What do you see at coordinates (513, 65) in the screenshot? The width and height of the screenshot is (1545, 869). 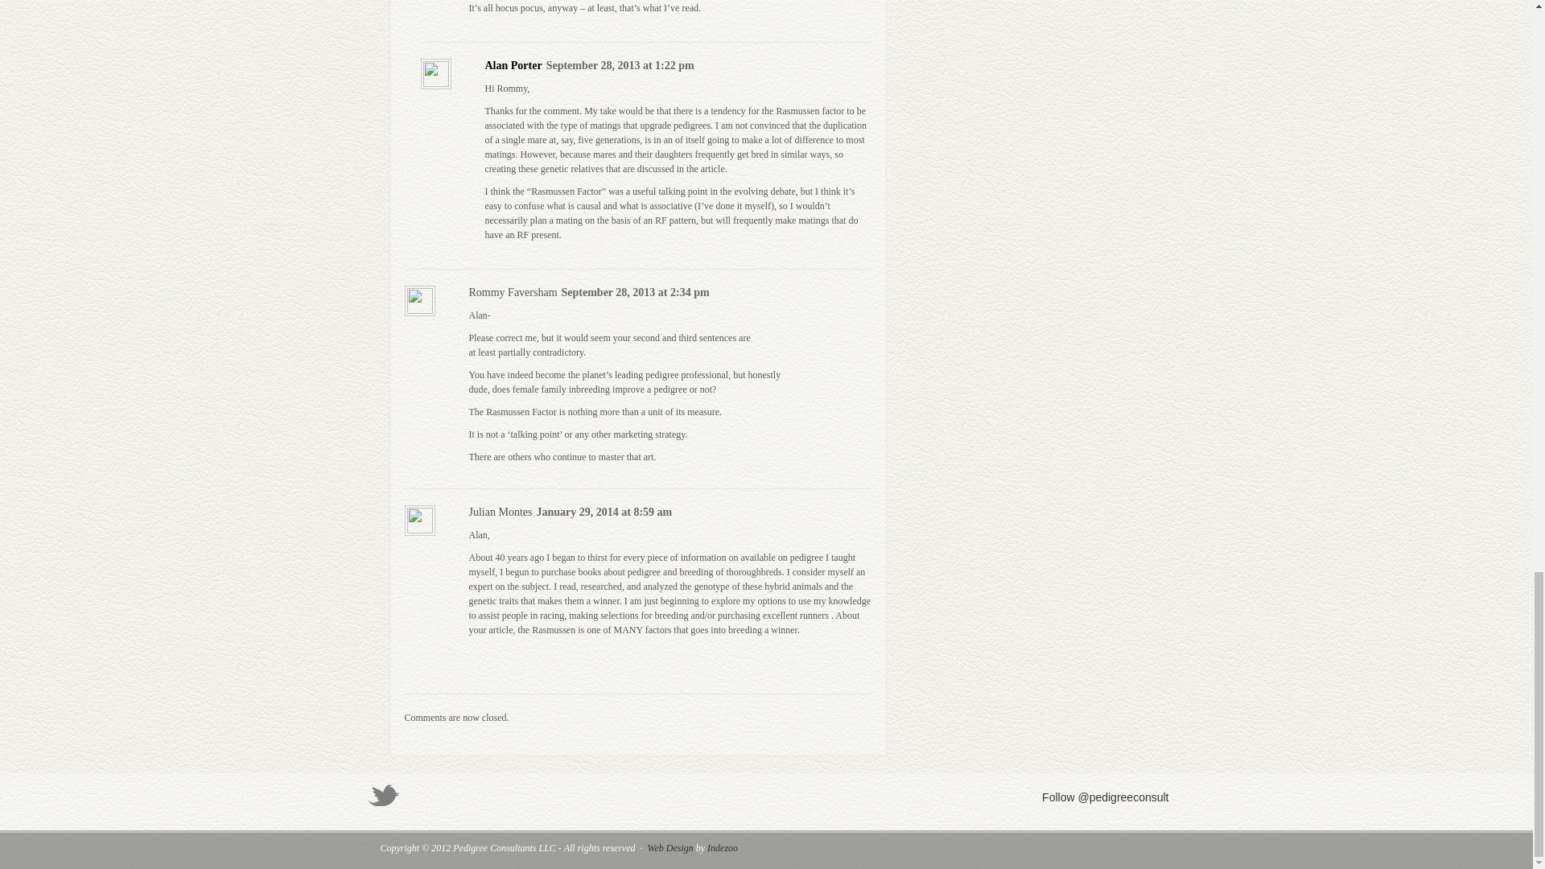 I see `Alan Porter` at bounding box center [513, 65].